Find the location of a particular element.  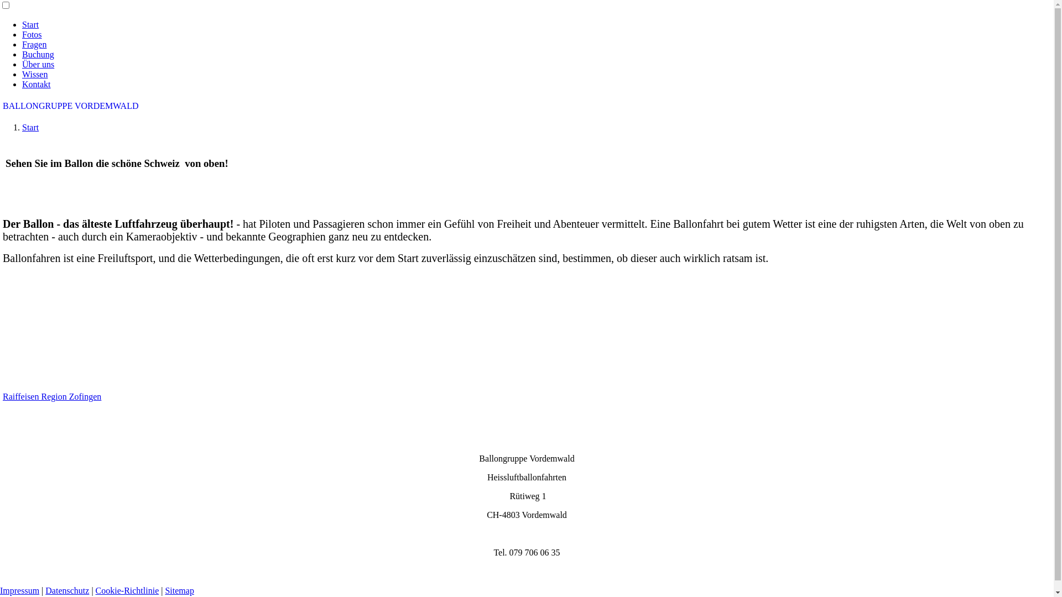

Buchung is located at coordinates (38, 54).